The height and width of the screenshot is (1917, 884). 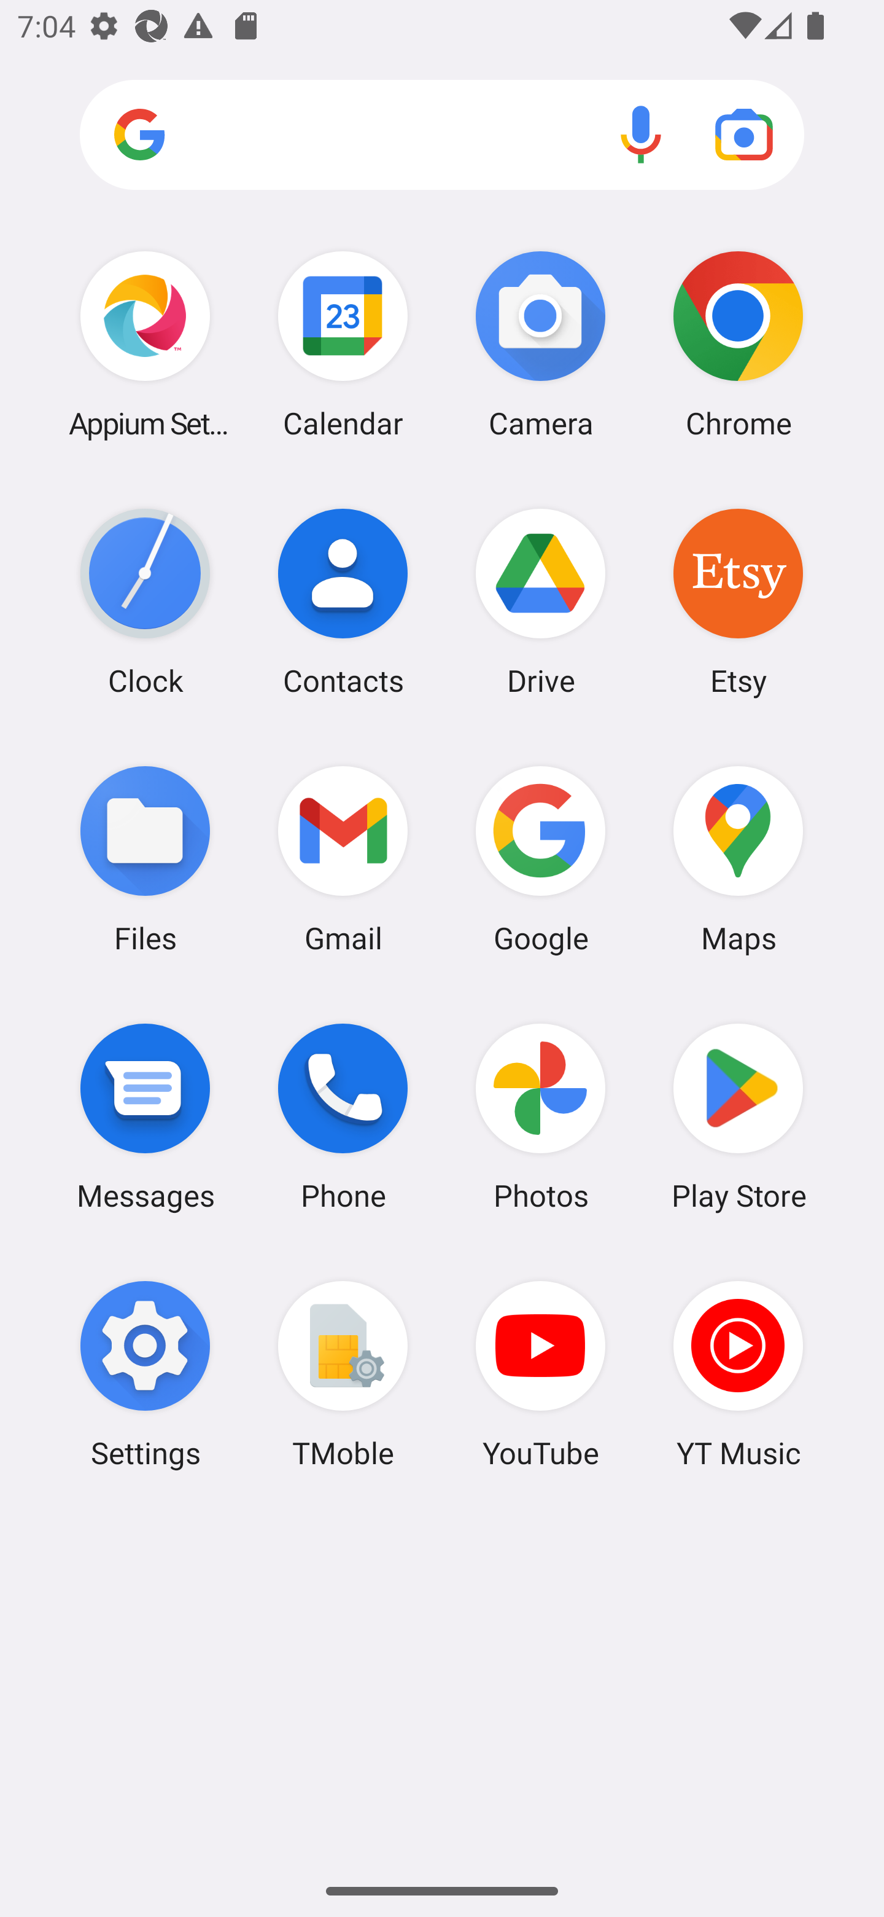 What do you see at coordinates (145, 602) in the screenshot?
I see `Clock` at bounding box center [145, 602].